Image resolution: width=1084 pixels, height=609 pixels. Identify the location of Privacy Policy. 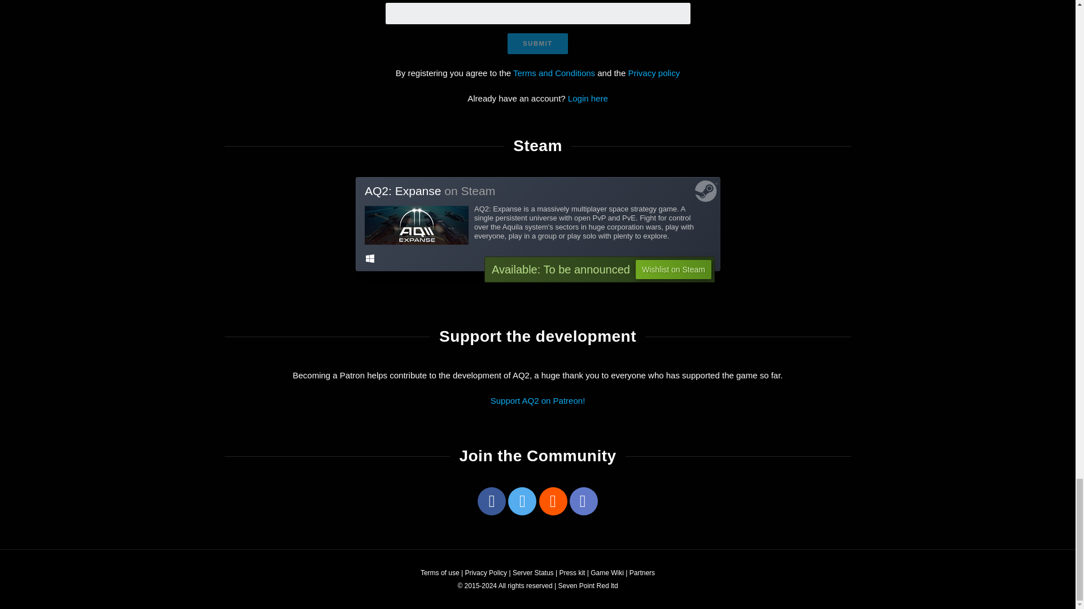
(486, 572).